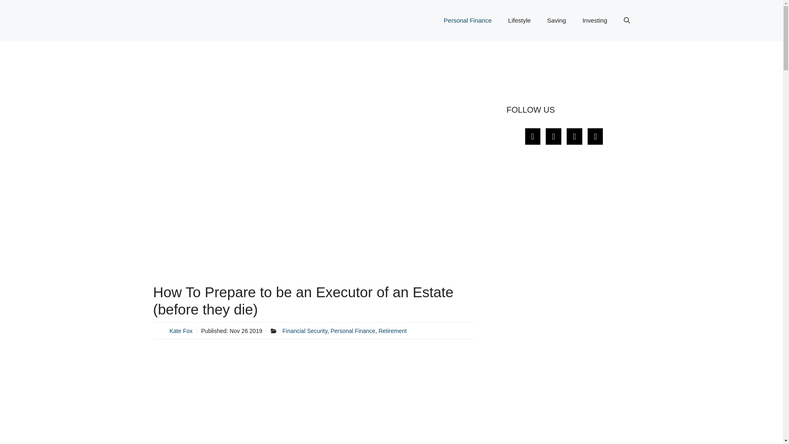 Image resolution: width=789 pixels, height=444 pixels. What do you see at coordinates (181, 331) in the screenshot?
I see `Kate Fox` at bounding box center [181, 331].